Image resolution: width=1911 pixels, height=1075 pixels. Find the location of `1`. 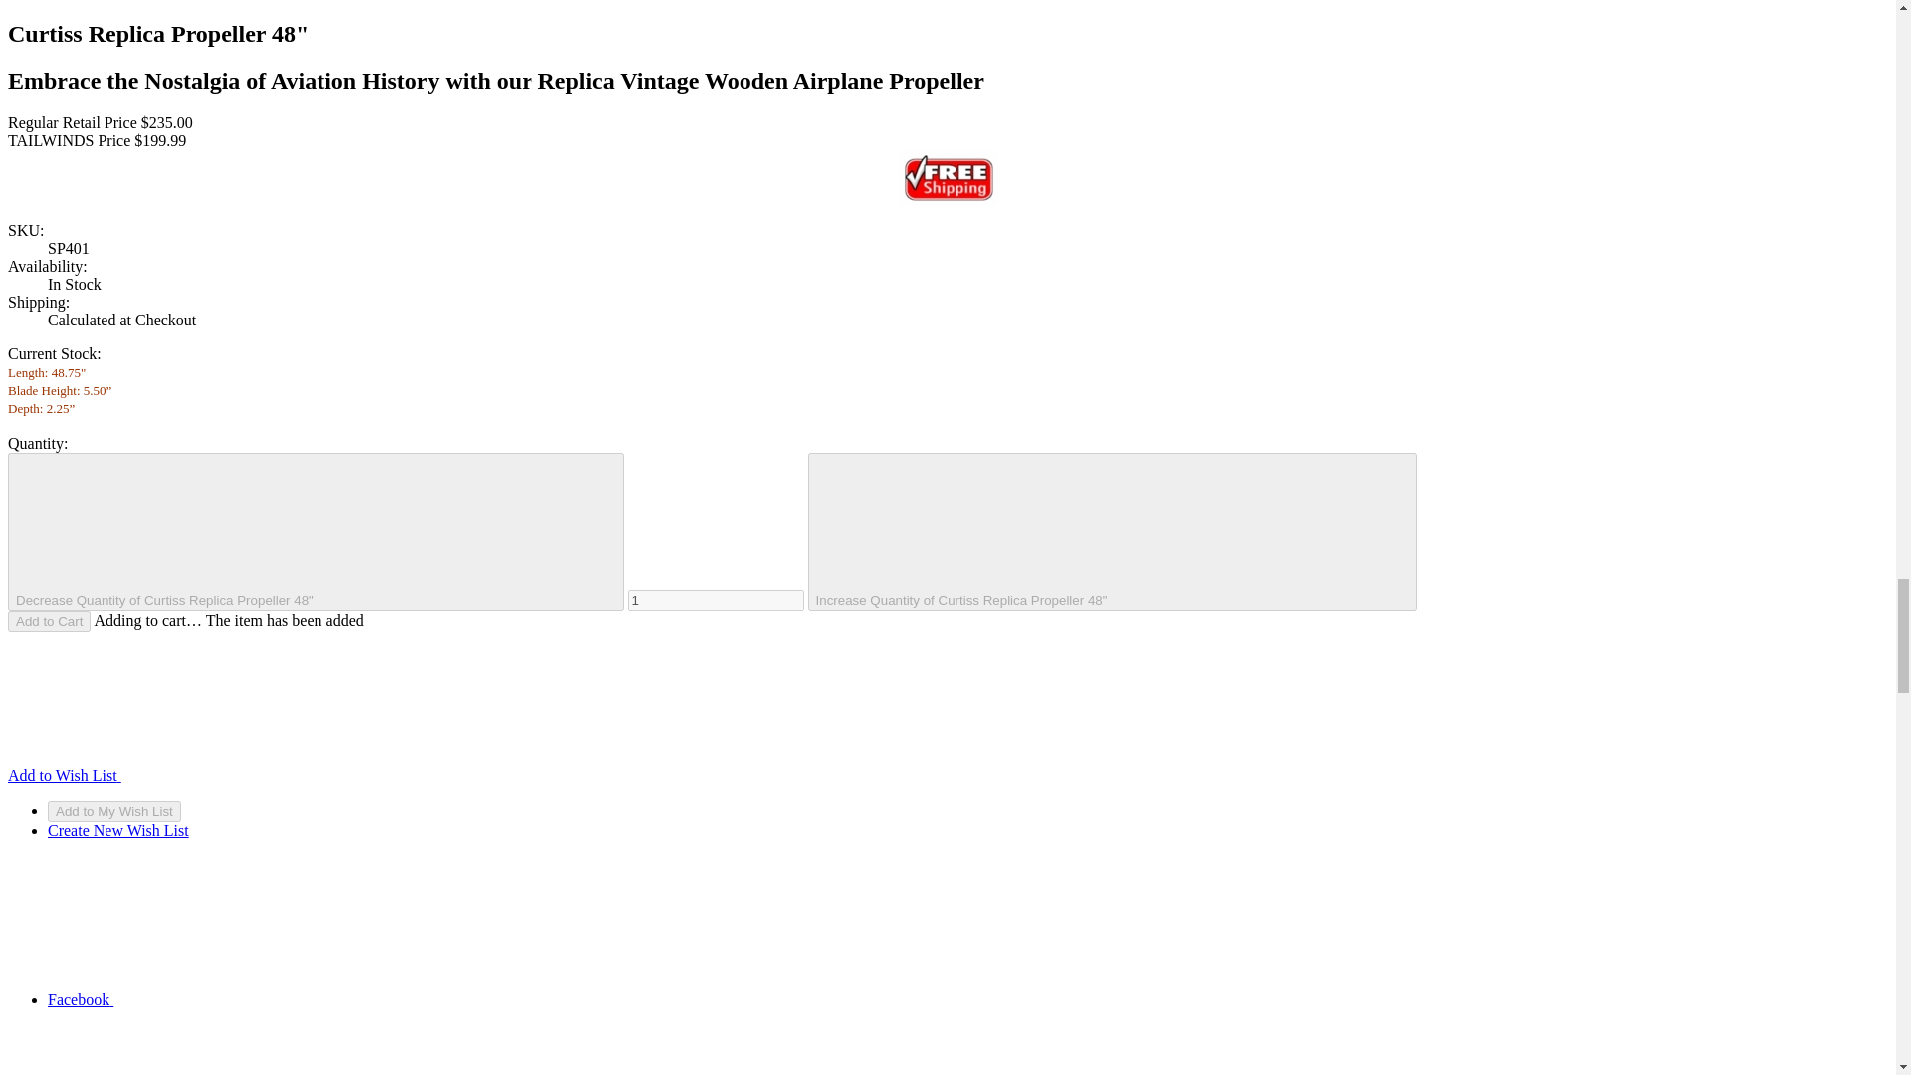

1 is located at coordinates (717, 600).